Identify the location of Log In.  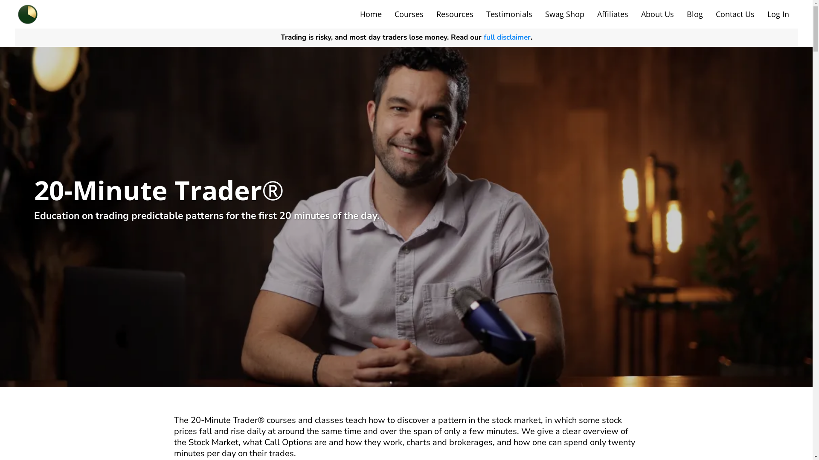
(778, 14).